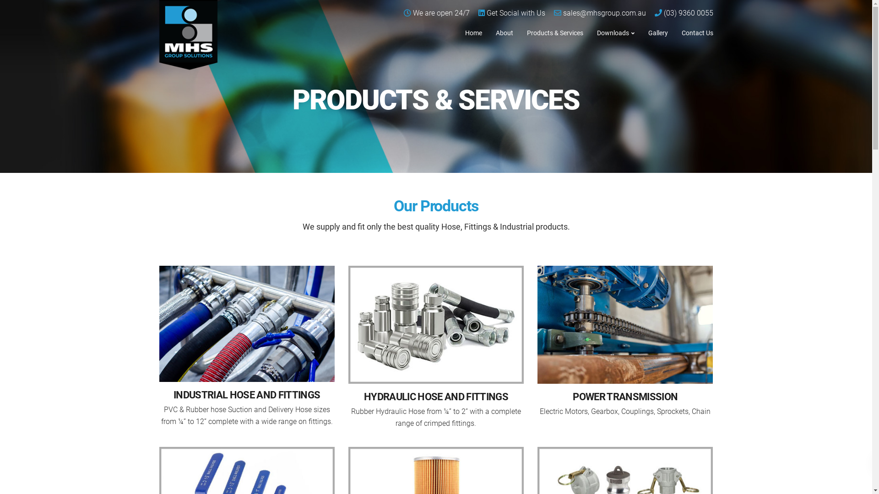 The image size is (879, 494). Describe the element at coordinates (615, 32) in the screenshot. I see `Downloads` at that location.